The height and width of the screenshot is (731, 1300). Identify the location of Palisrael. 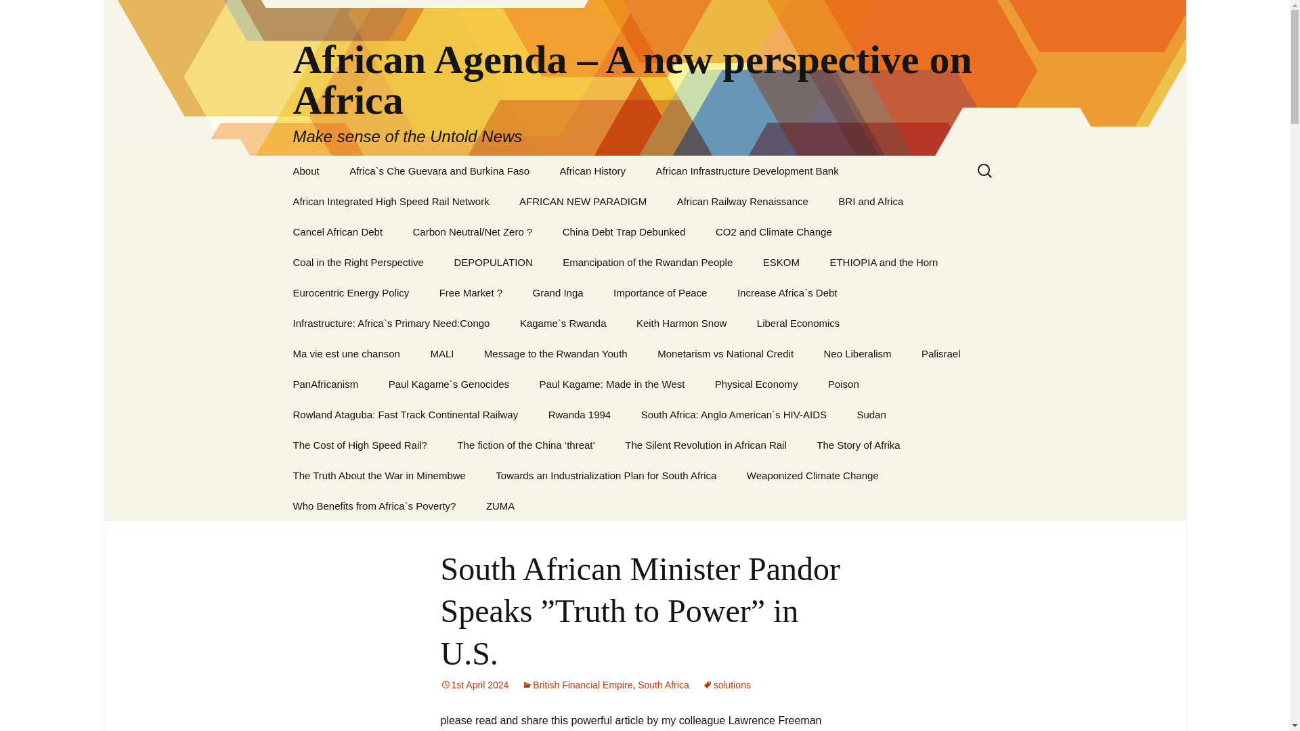
(940, 353).